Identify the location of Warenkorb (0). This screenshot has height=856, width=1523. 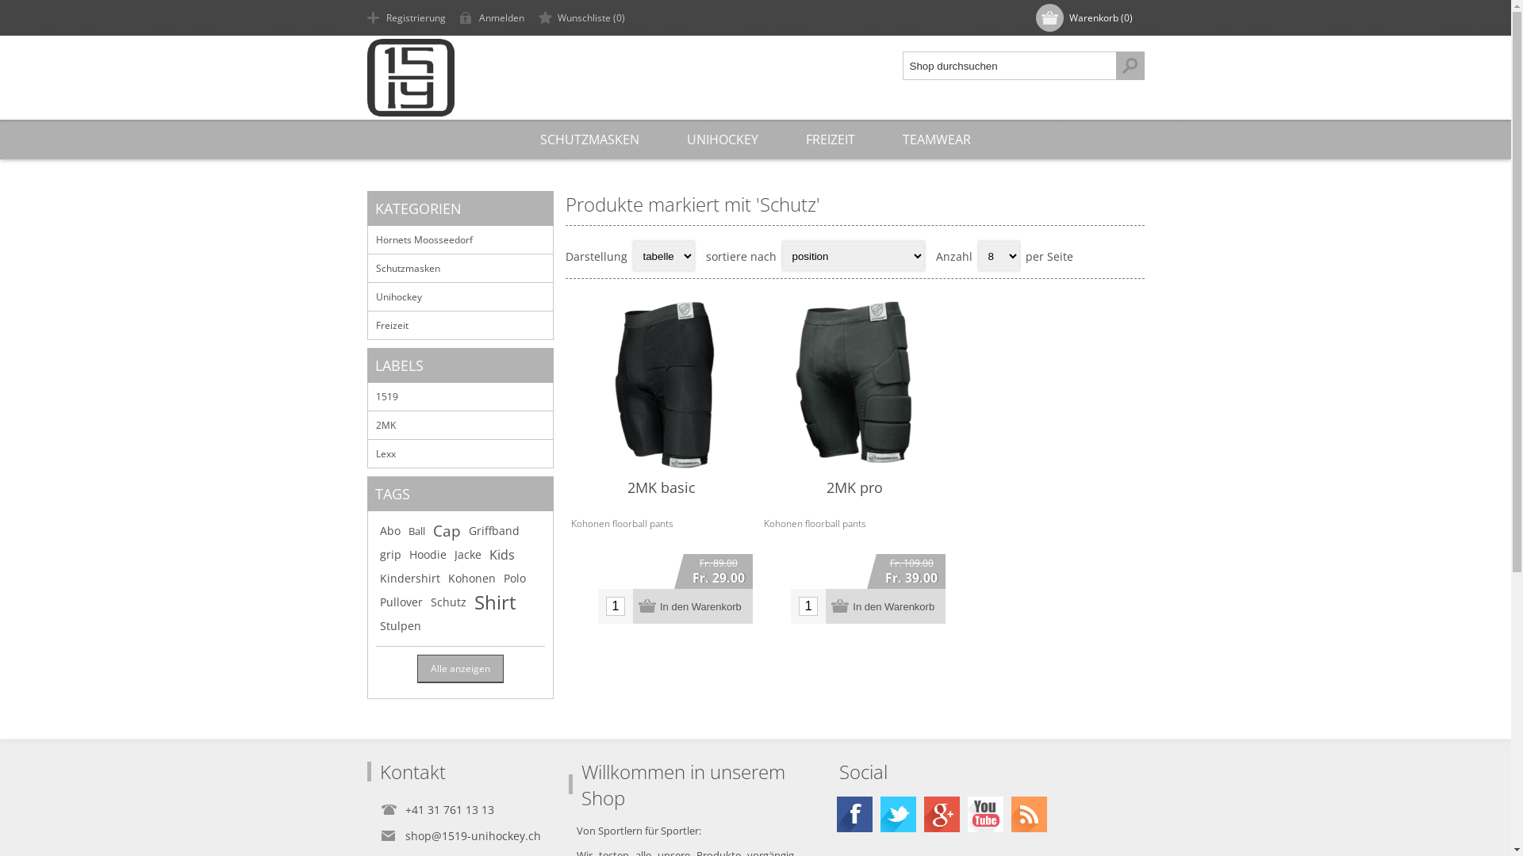
(1087, 17).